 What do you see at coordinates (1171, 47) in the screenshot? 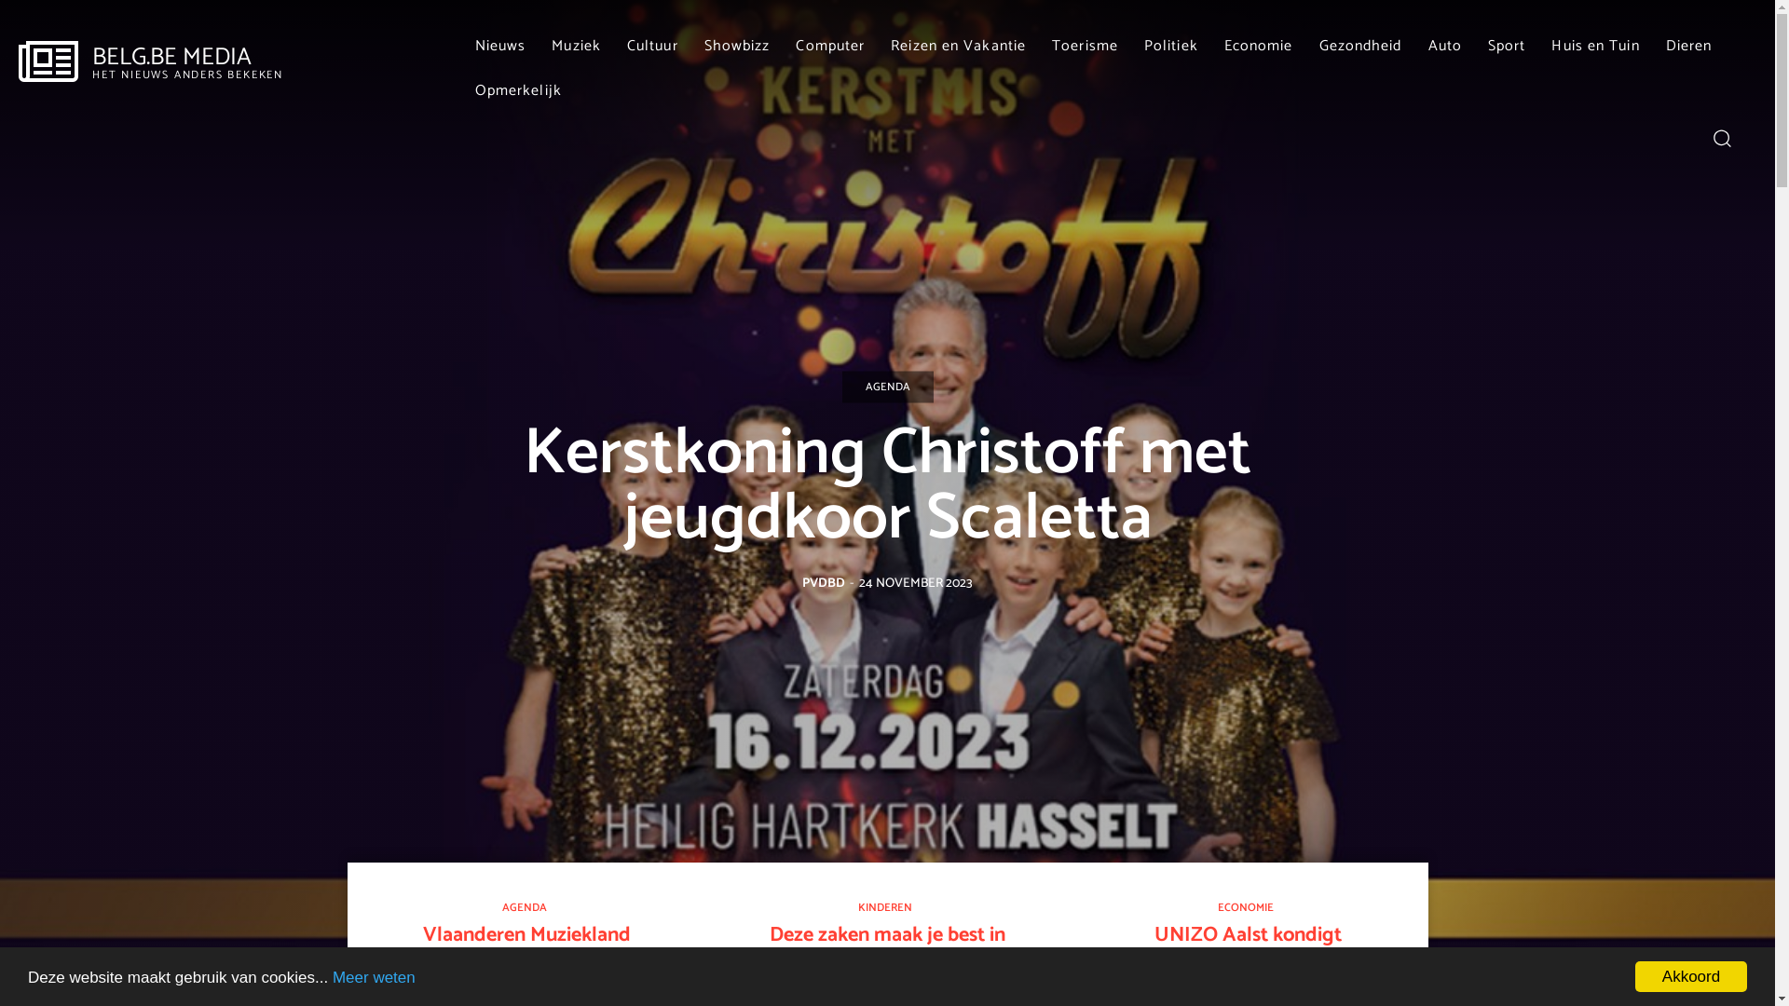
I see `Politiek` at bounding box center [1171, 47].